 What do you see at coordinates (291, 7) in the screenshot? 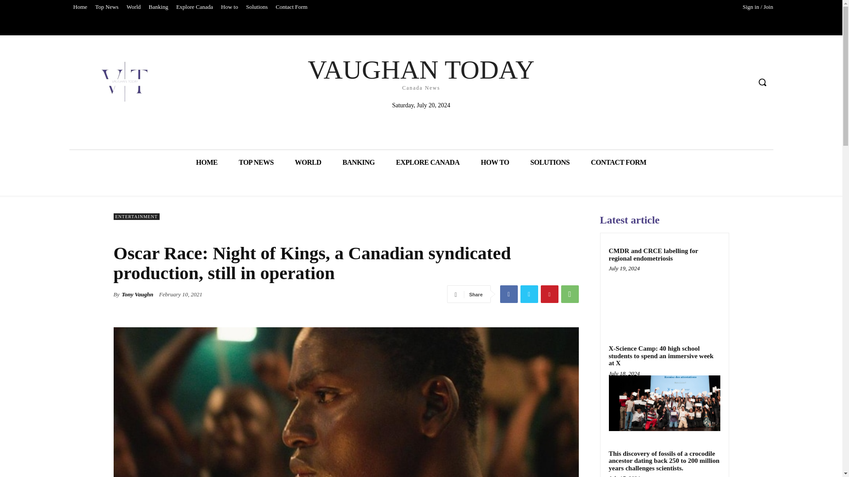
I see `Twitter` at bounding box center [291, 7].